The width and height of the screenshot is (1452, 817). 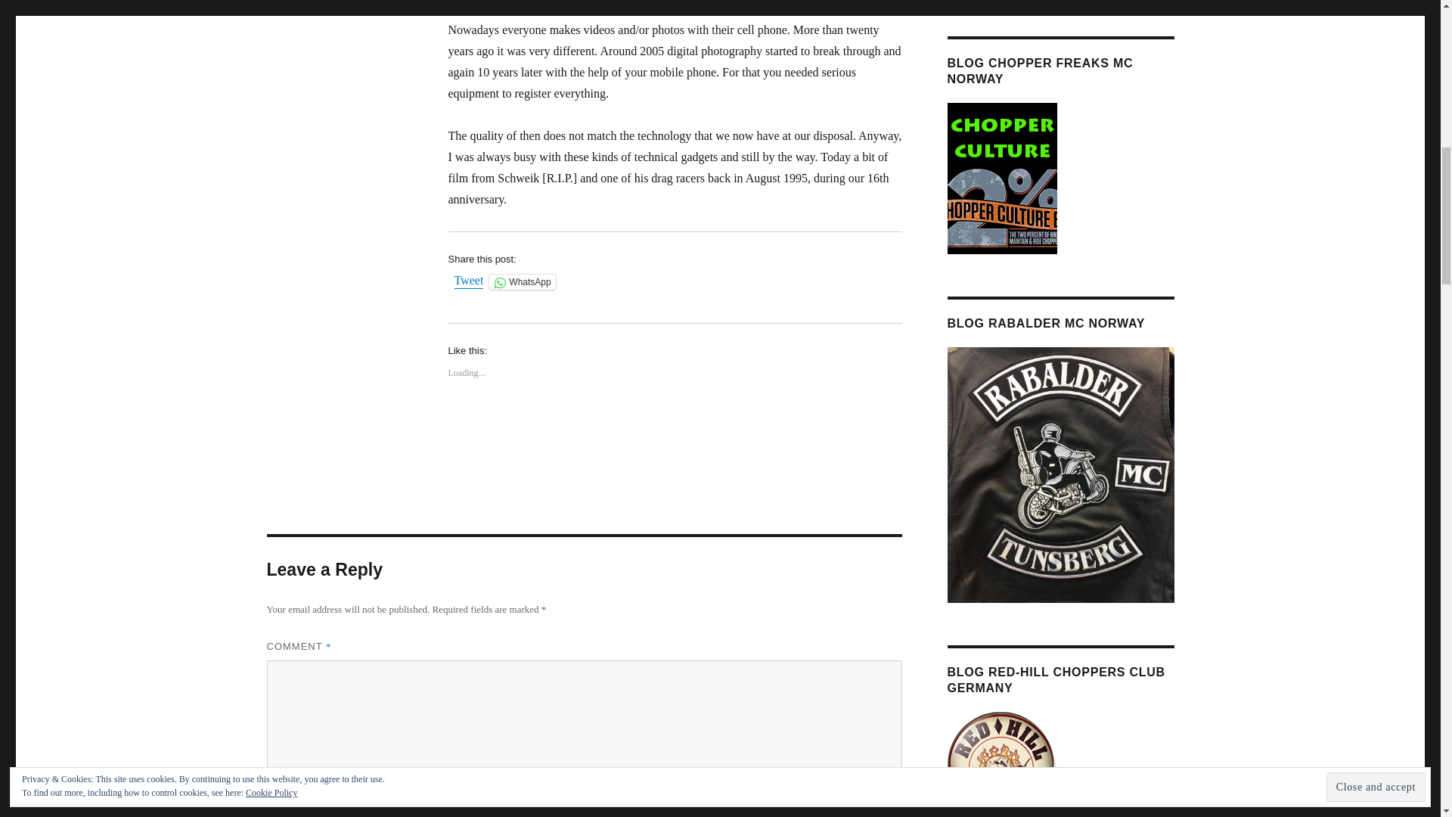 I want to click on Like or Reblog, so click(x=675, y=428).